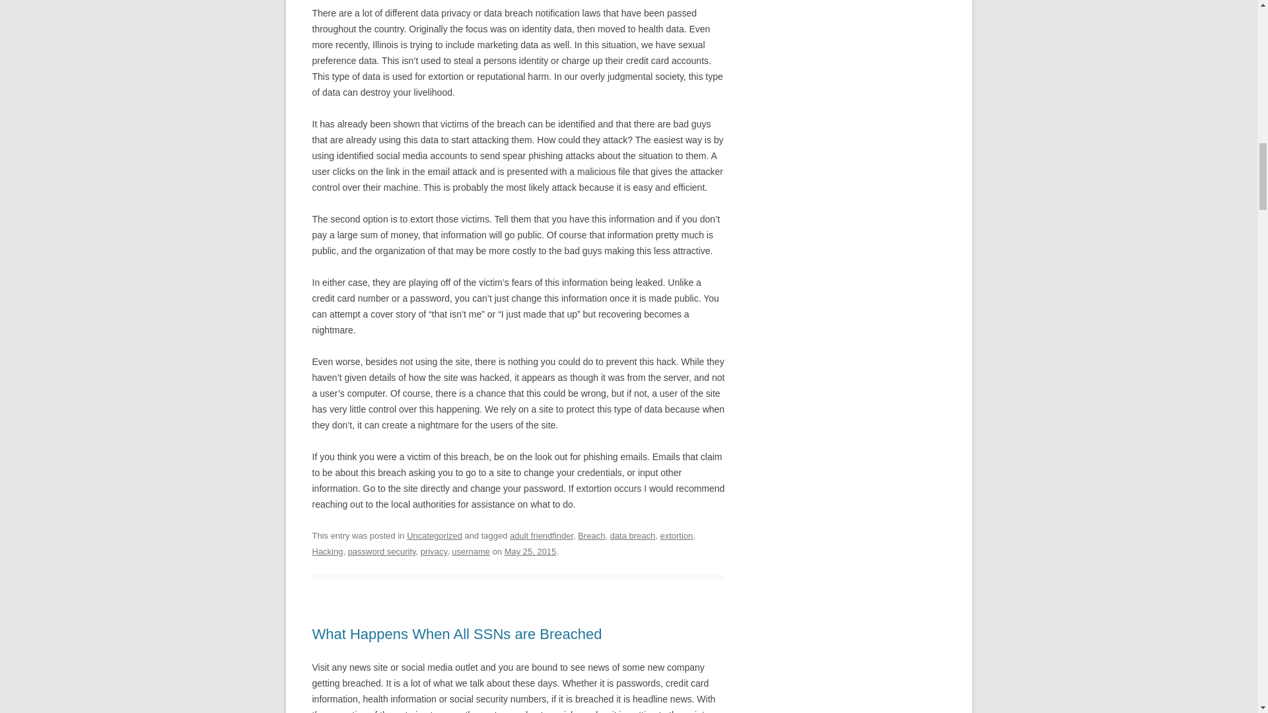  Describe the element at coordinates (530, 552) in the screenshot. I see `May 25, 2015` at that location.